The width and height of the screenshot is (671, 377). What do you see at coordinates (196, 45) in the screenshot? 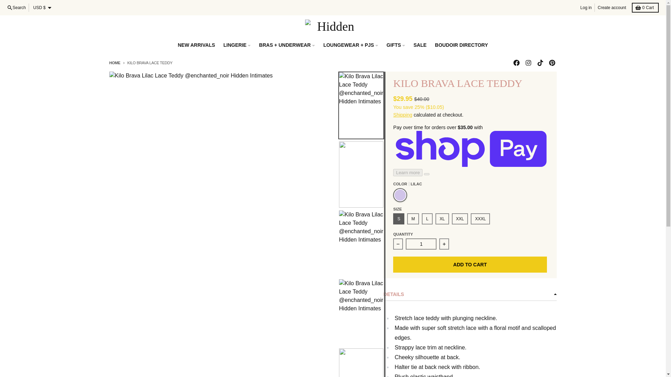
I see `NEW ARRIVALS` at bounding box center [196, 45].